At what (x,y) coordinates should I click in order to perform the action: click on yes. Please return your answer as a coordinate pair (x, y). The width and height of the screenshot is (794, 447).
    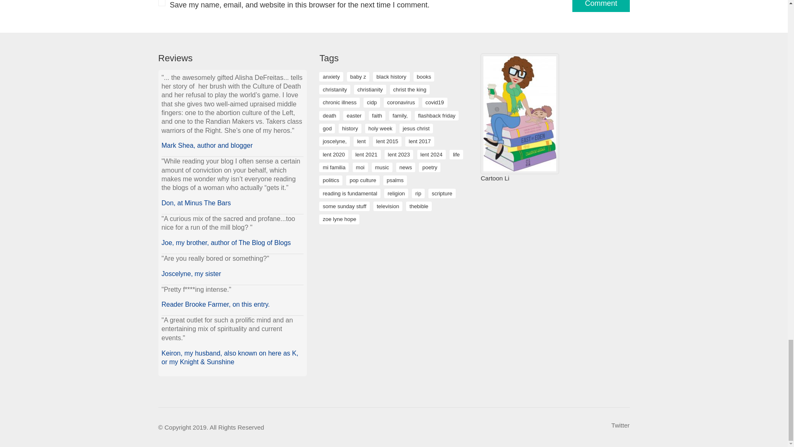
    Looking at the image, I should click on (161, 3).